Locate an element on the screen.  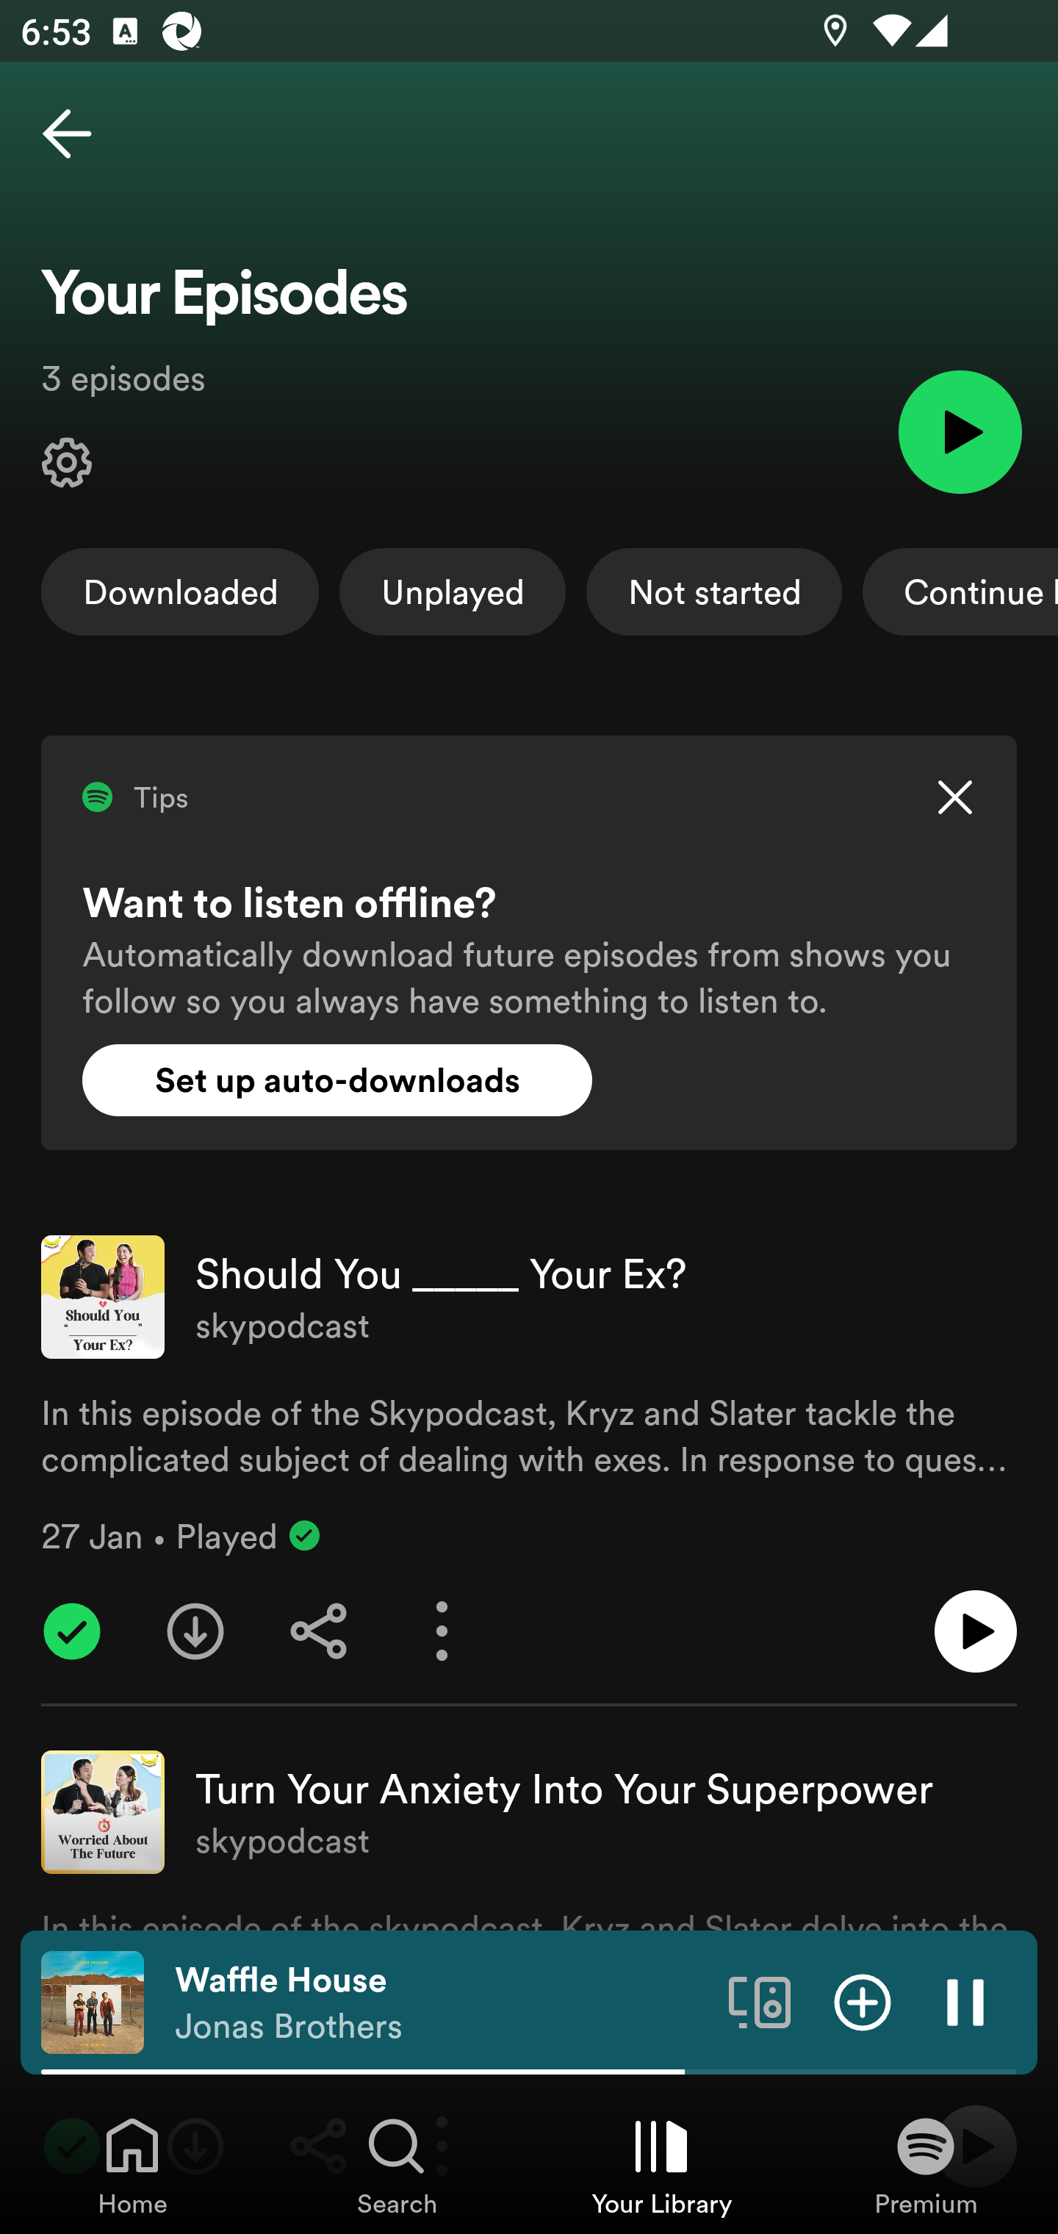
Should You _____ Your Ex? added to Your Episodes is located at coordinates (72, 1631).